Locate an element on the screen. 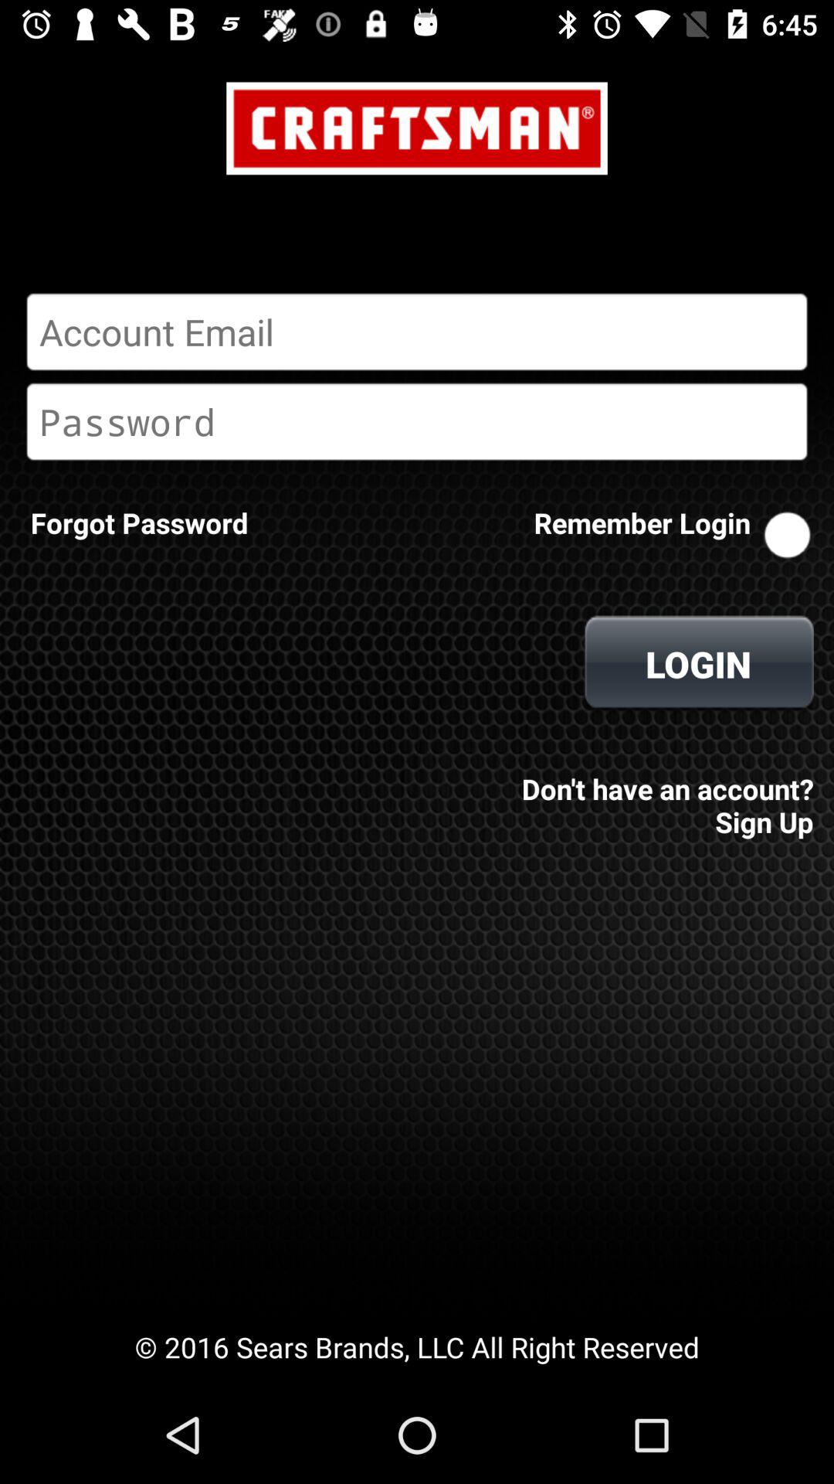 The width and height of the screenshot is (834, 1484). toggle remember login is located at coordinates (787, 535).